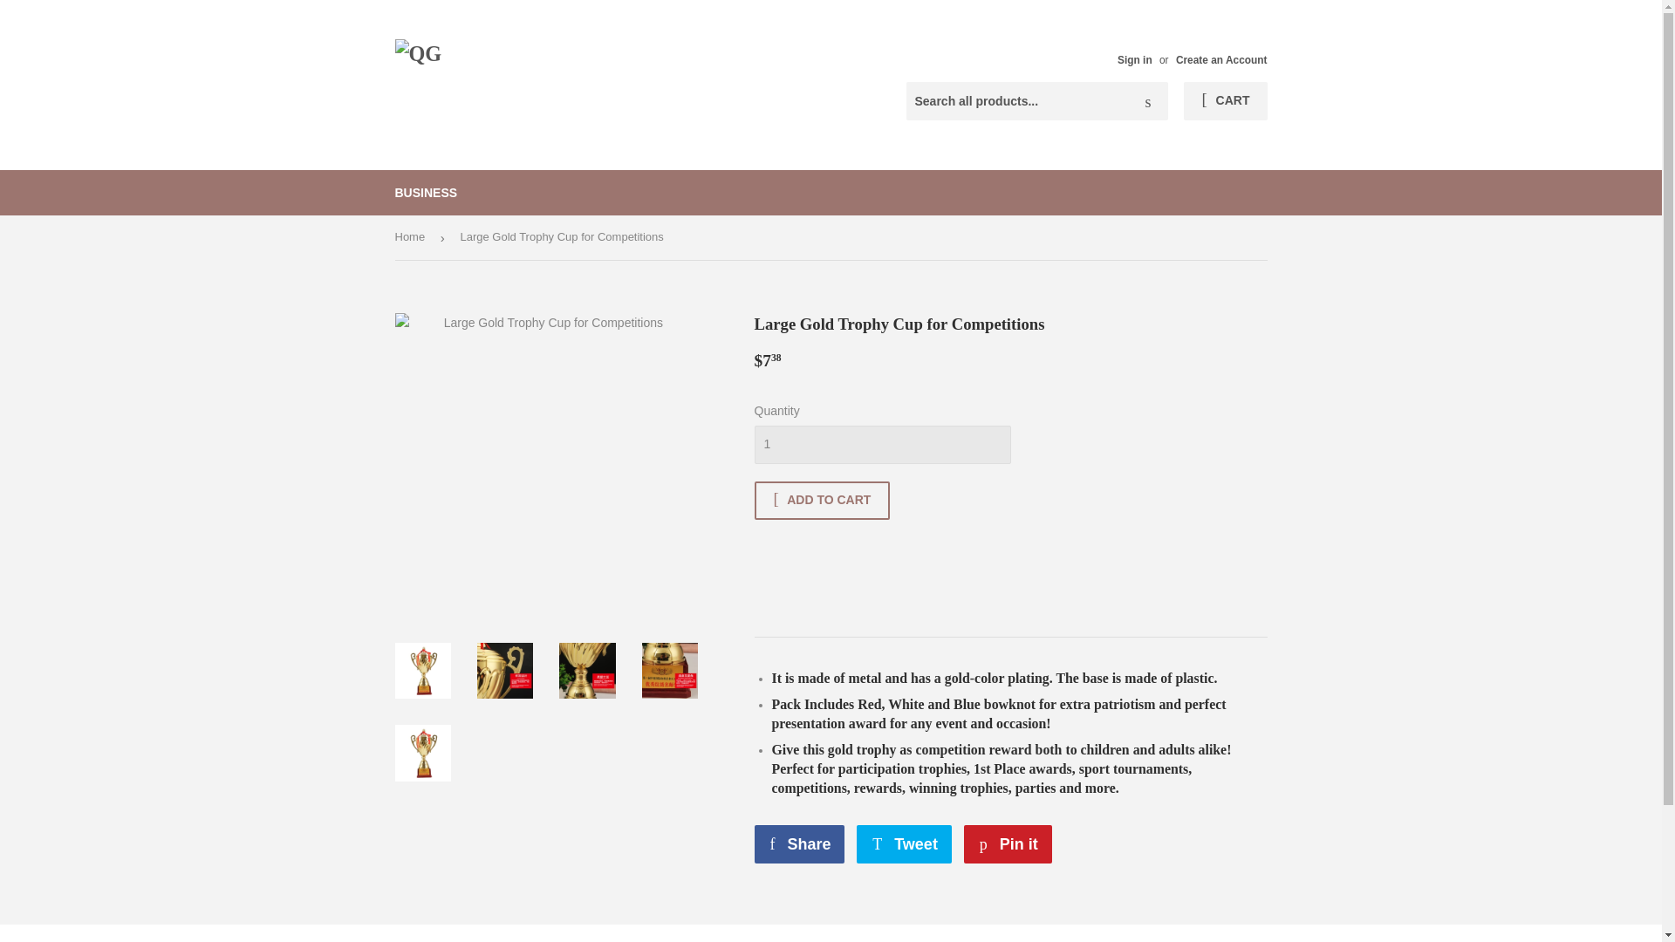  What do you see at coordinates (1008, 844) in the screenshot?
I see `1` at bounding box center [1008, 844].